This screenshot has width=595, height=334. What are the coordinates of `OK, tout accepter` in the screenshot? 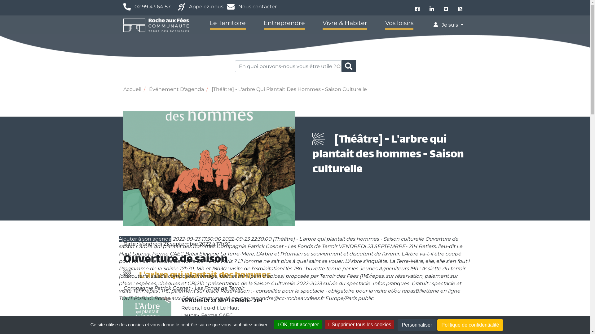 It's located at (298, 325).